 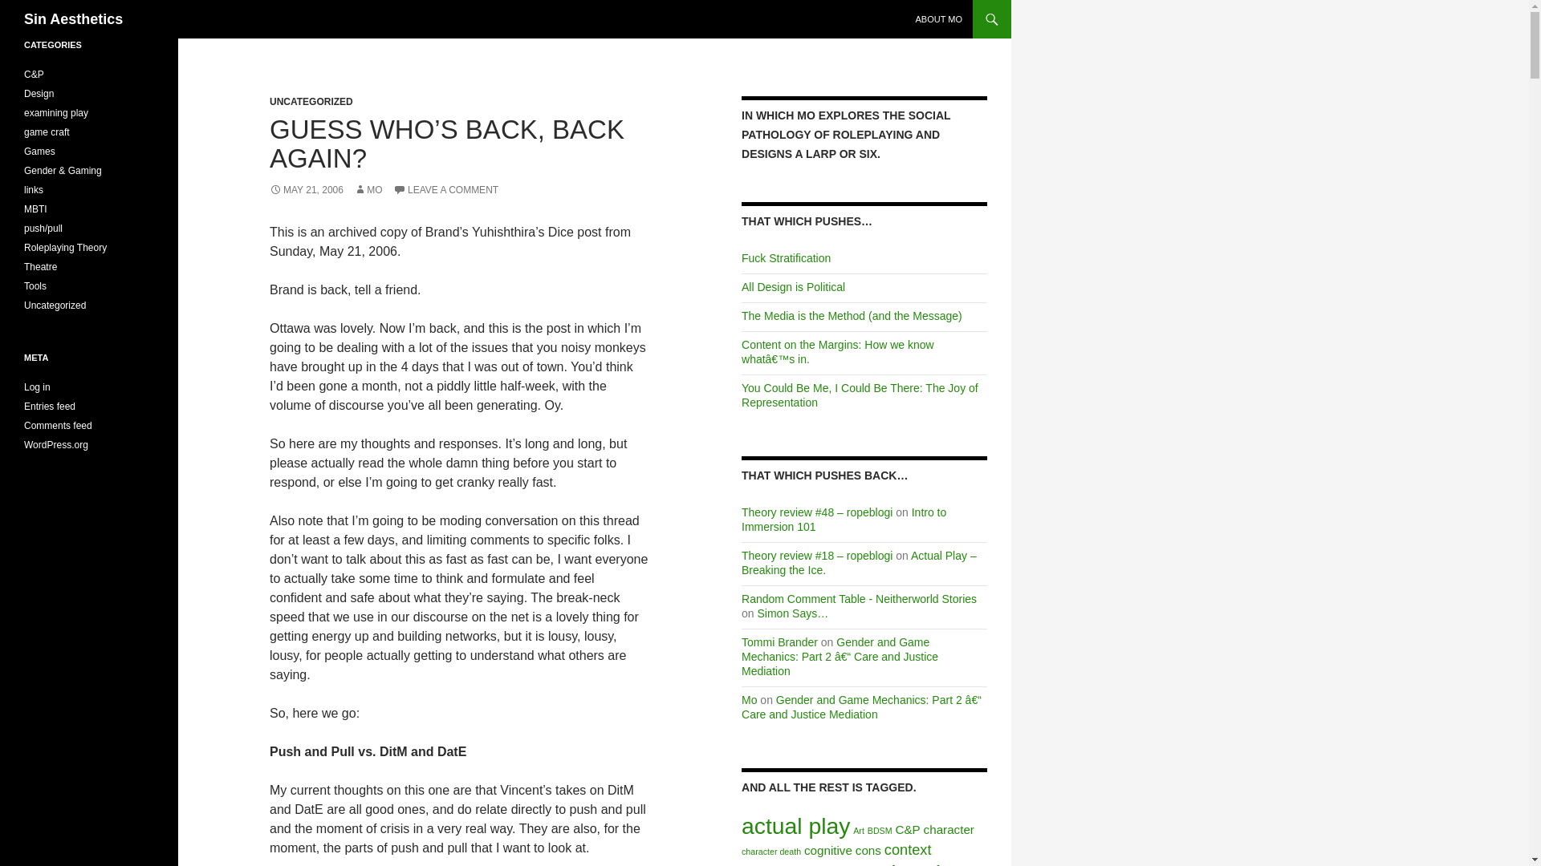 What do you see at coordinates (949, 829) in the screenshot?
I see `character` at bounding box center [949, 829].